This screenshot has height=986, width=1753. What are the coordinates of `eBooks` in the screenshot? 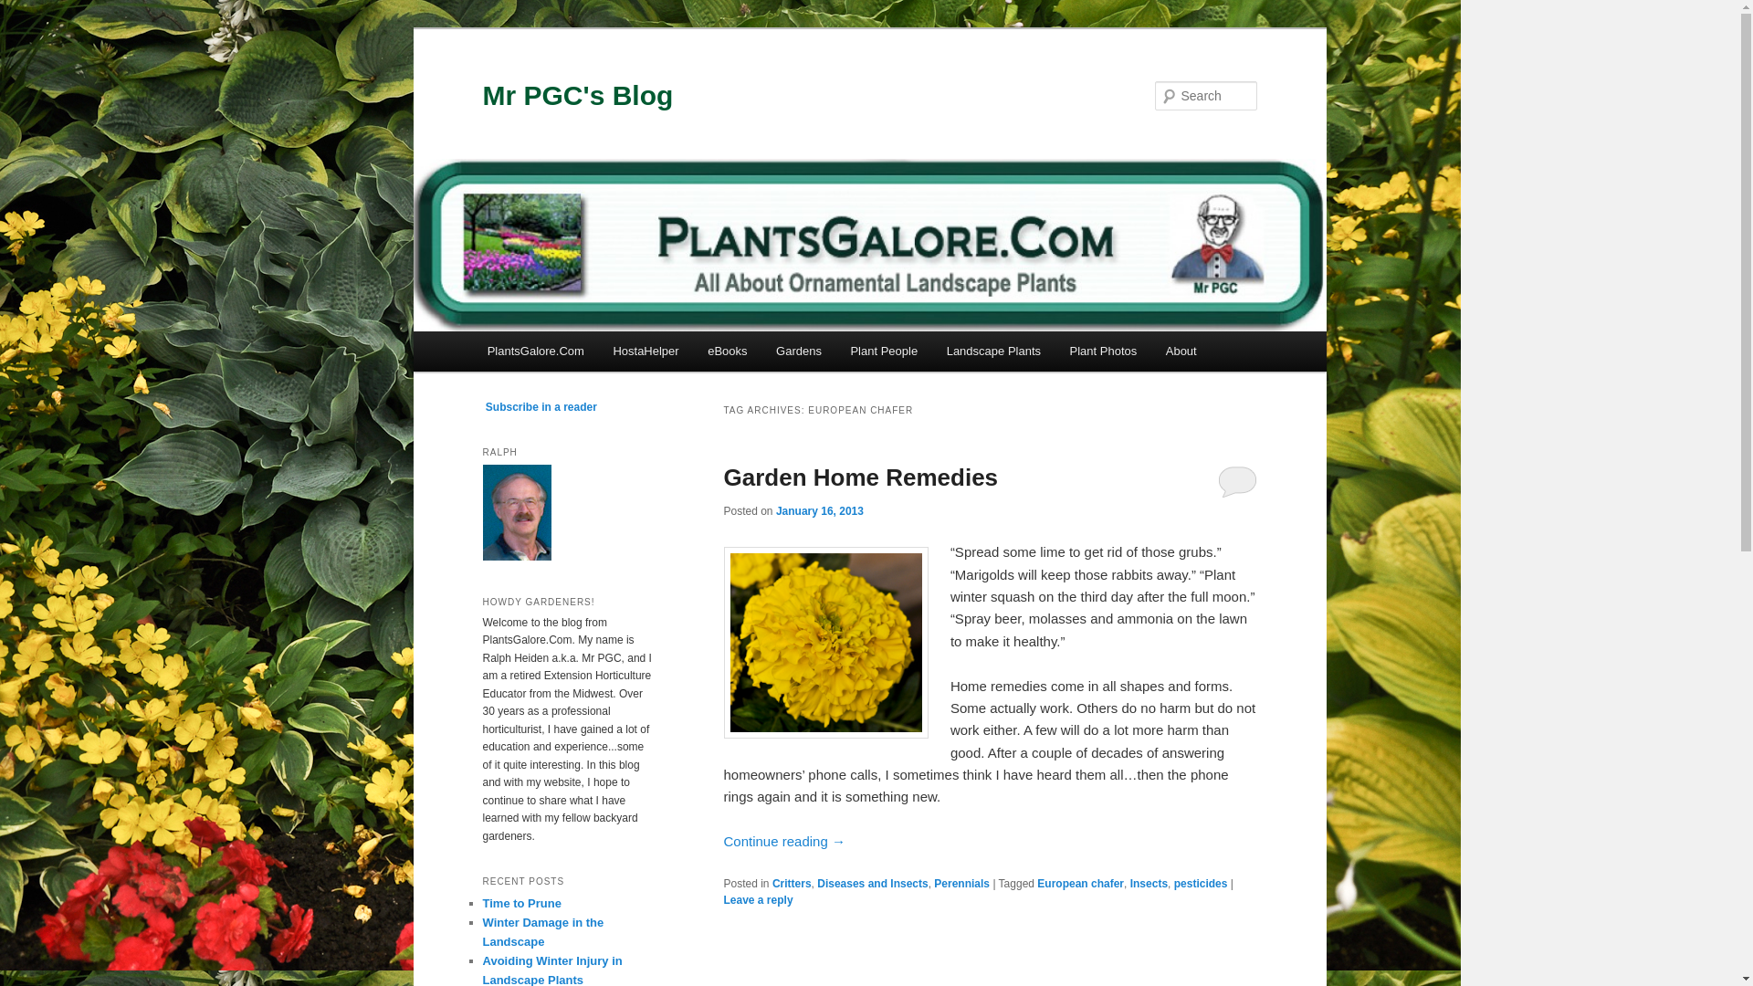 It's located at (727, 351).